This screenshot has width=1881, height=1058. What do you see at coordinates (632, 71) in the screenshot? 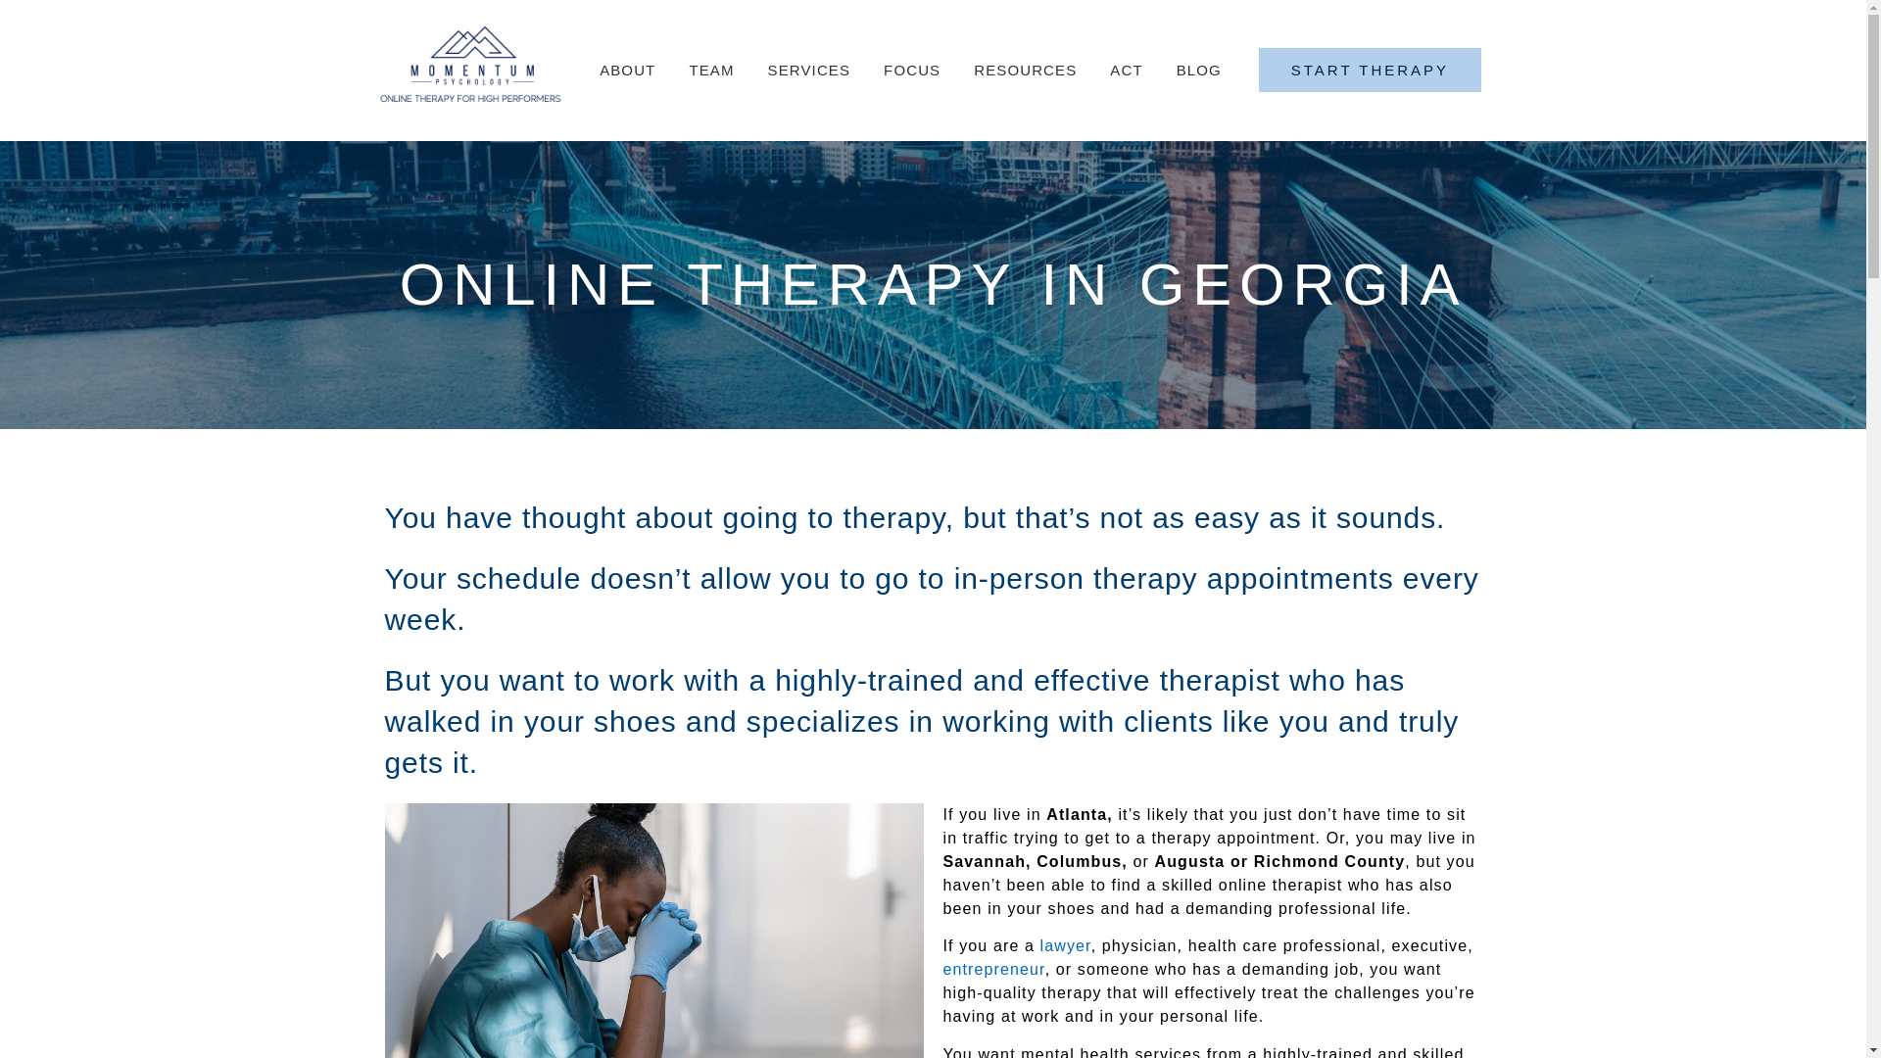
I see `ABOUT` at bounding box center [632, 71].